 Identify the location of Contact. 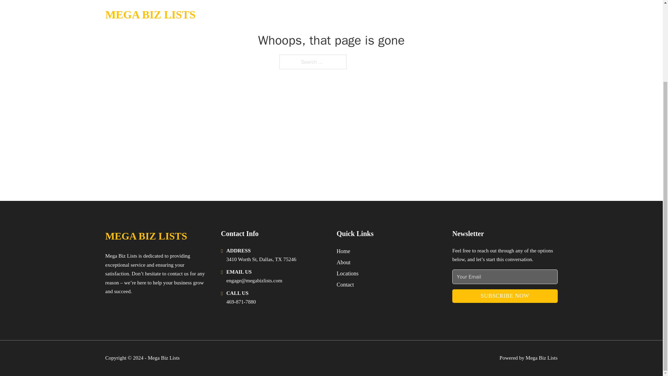
(345, 284).